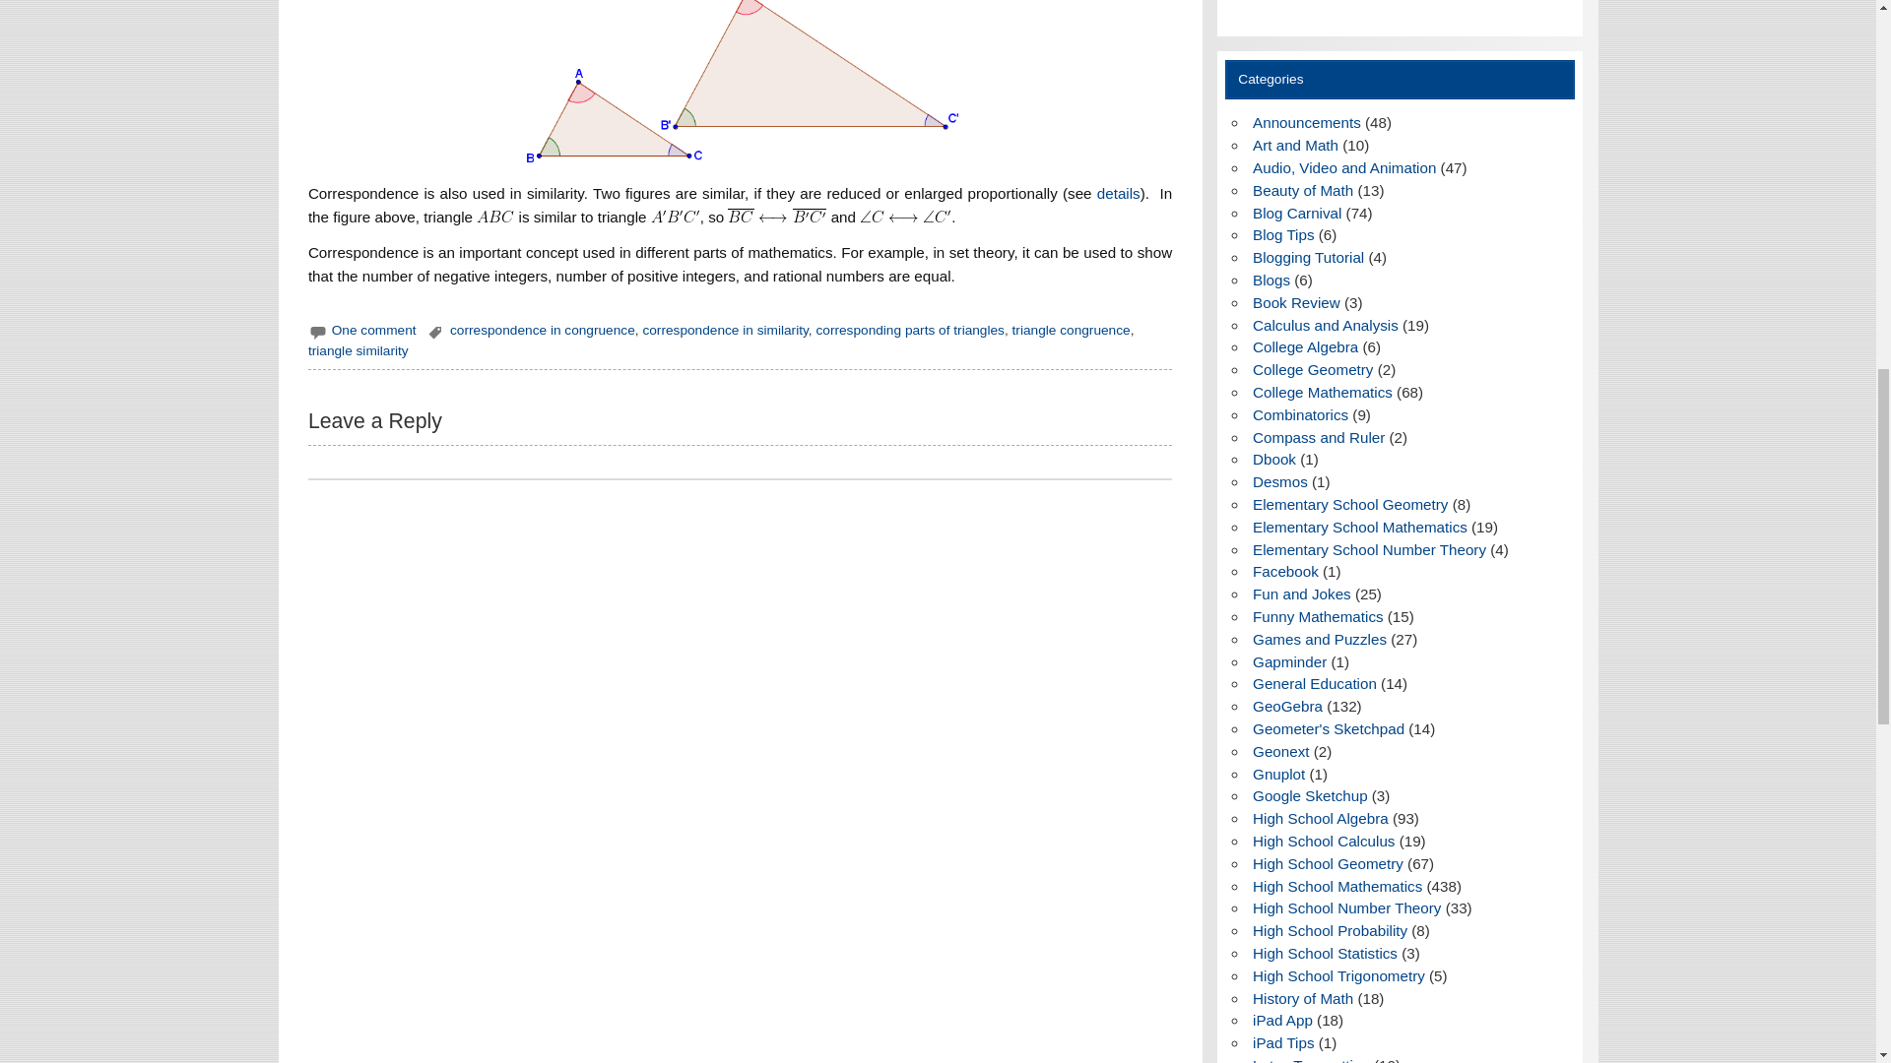 This screenshot has height=1063, width=1891. Describe the element at coordinates (542, 331) in the screenshot. I see `correspondence in congruence` at that location.